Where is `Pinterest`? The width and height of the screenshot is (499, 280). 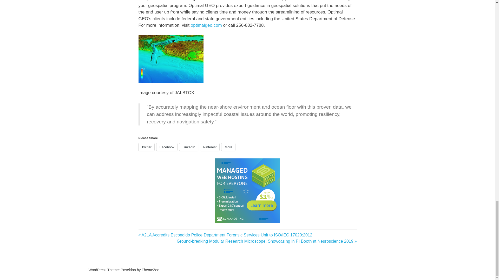
Pinterest is located at coordinates (209, 147).